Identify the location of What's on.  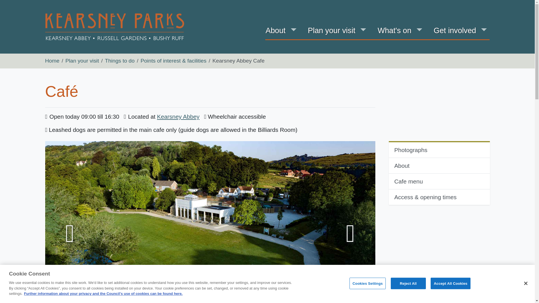
(394, 31).